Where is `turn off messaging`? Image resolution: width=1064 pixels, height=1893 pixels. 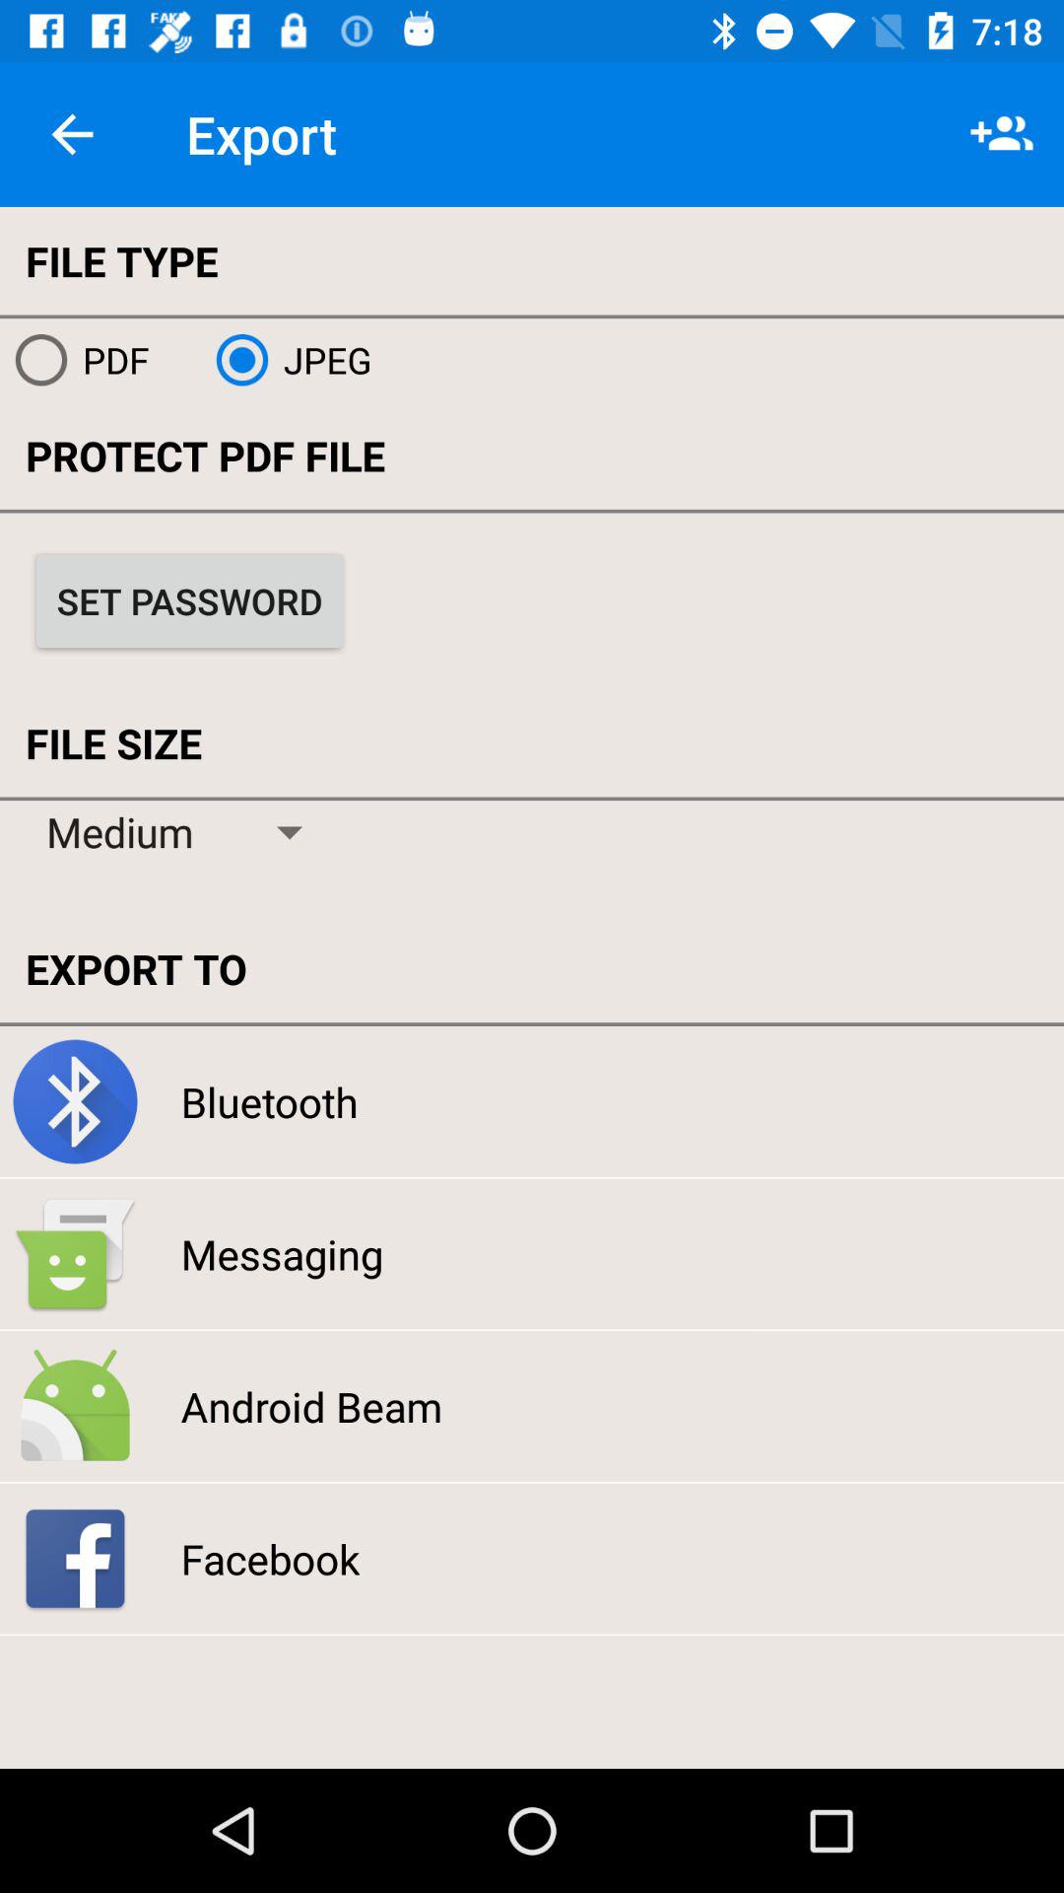 turn off messaging is located at coordinates (282, 1254).